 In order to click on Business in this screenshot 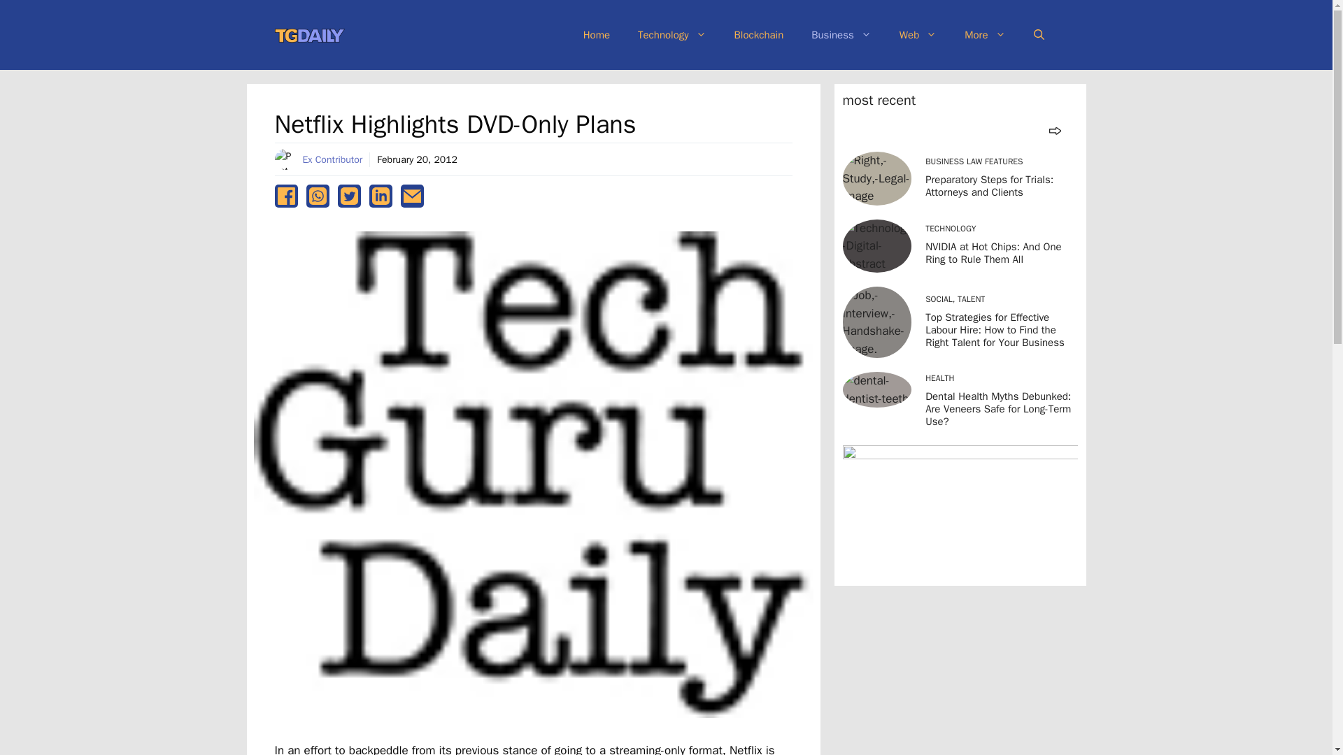, I will do `click(841, 35)`.